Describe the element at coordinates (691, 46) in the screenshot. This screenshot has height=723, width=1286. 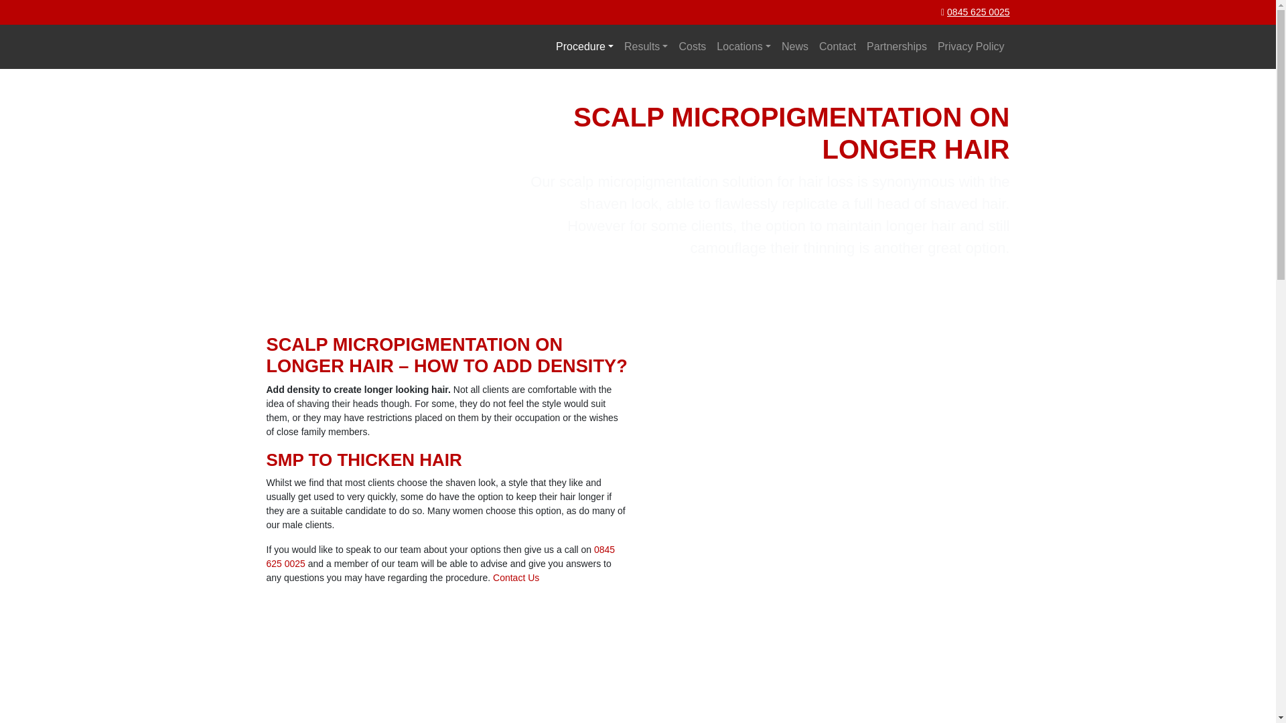
I see `Costs` at that location.